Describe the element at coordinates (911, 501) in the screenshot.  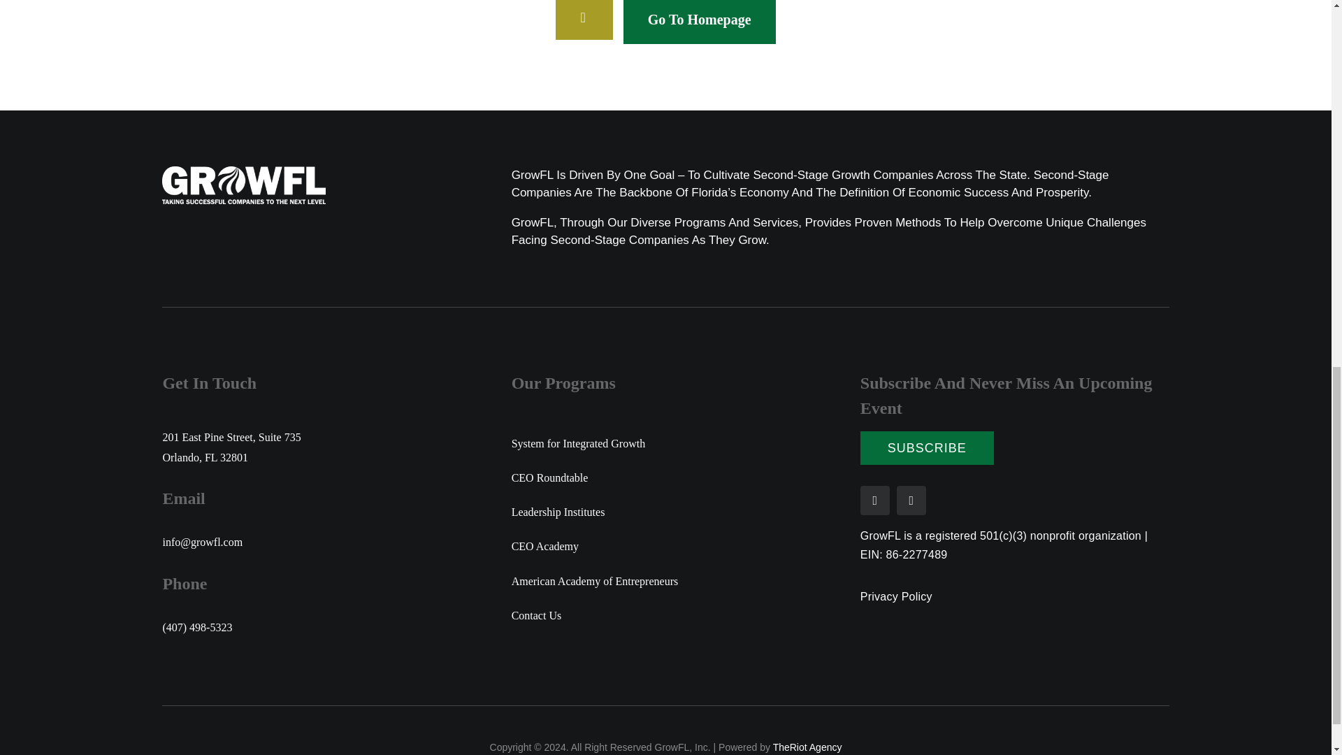
I see `LinkedIn` at that location.